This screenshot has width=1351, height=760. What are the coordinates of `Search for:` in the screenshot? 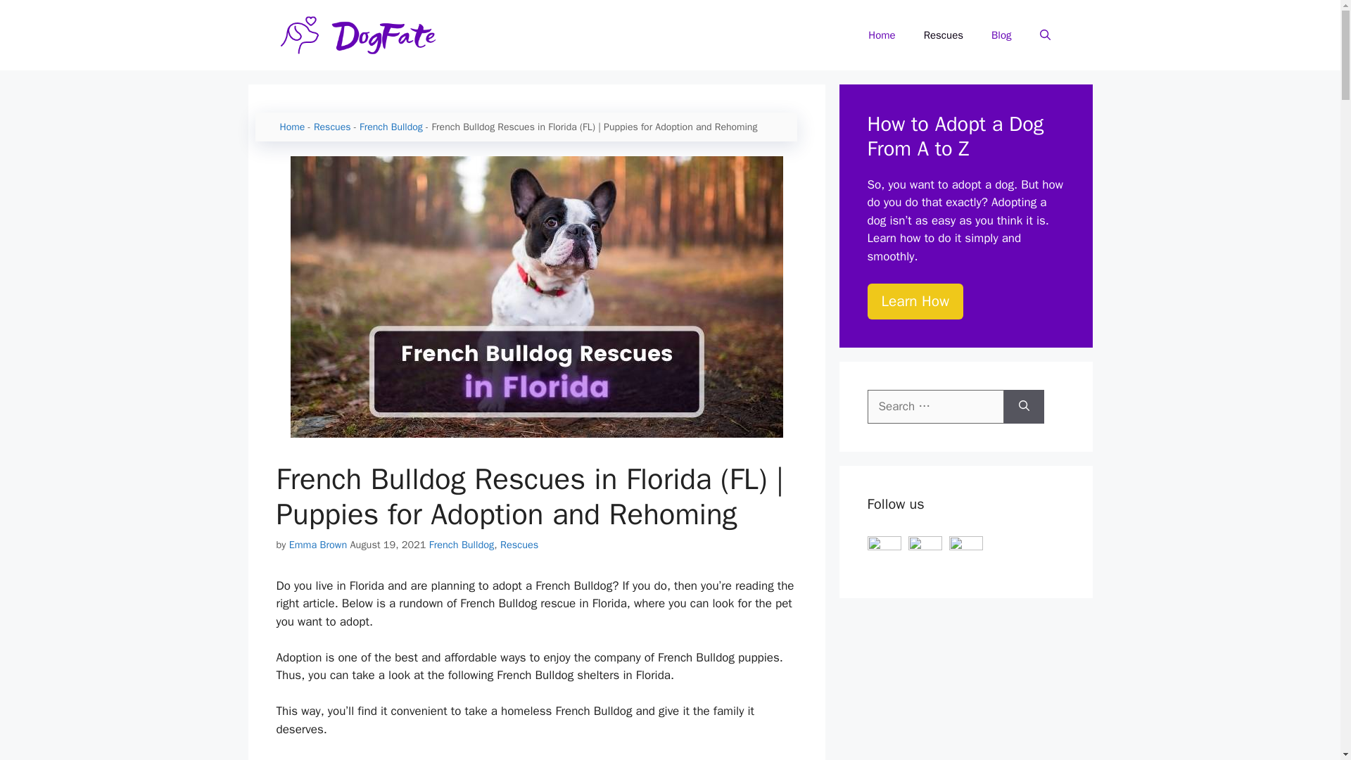 It's located at (935, 407).